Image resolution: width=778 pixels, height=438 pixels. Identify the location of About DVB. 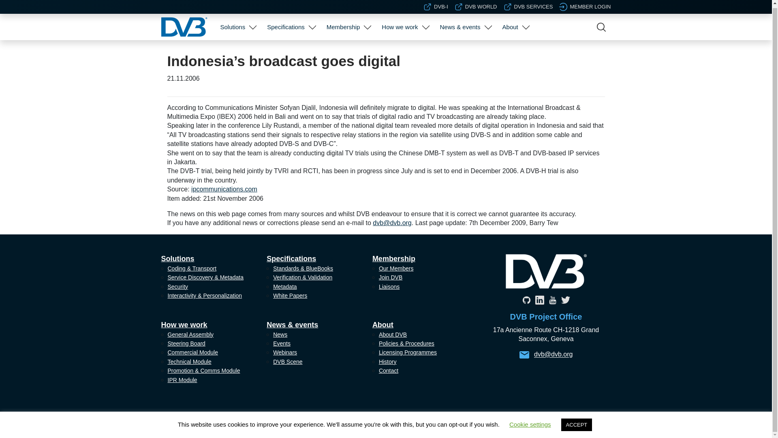
(515, 49).